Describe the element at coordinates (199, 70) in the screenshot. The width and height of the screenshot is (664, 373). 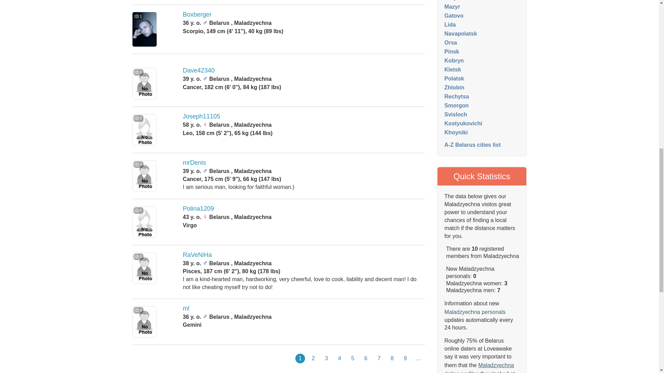
I see `Dave42340` at that location.